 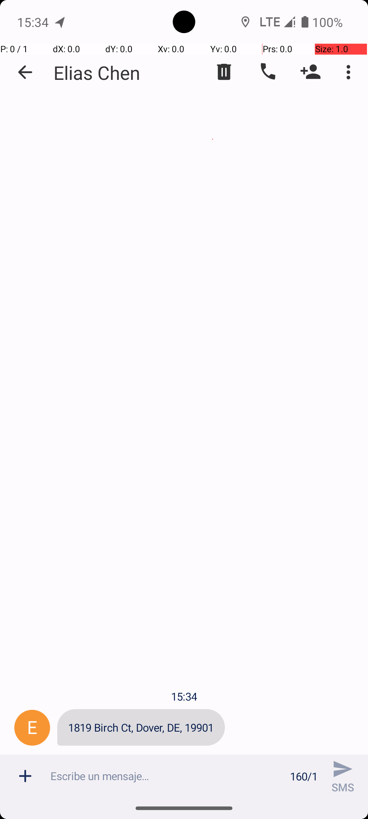 What do you see at coordinates (25, 776) in the screenshot?
I see `Archivo adjunto` at bounding box center [25, 776].